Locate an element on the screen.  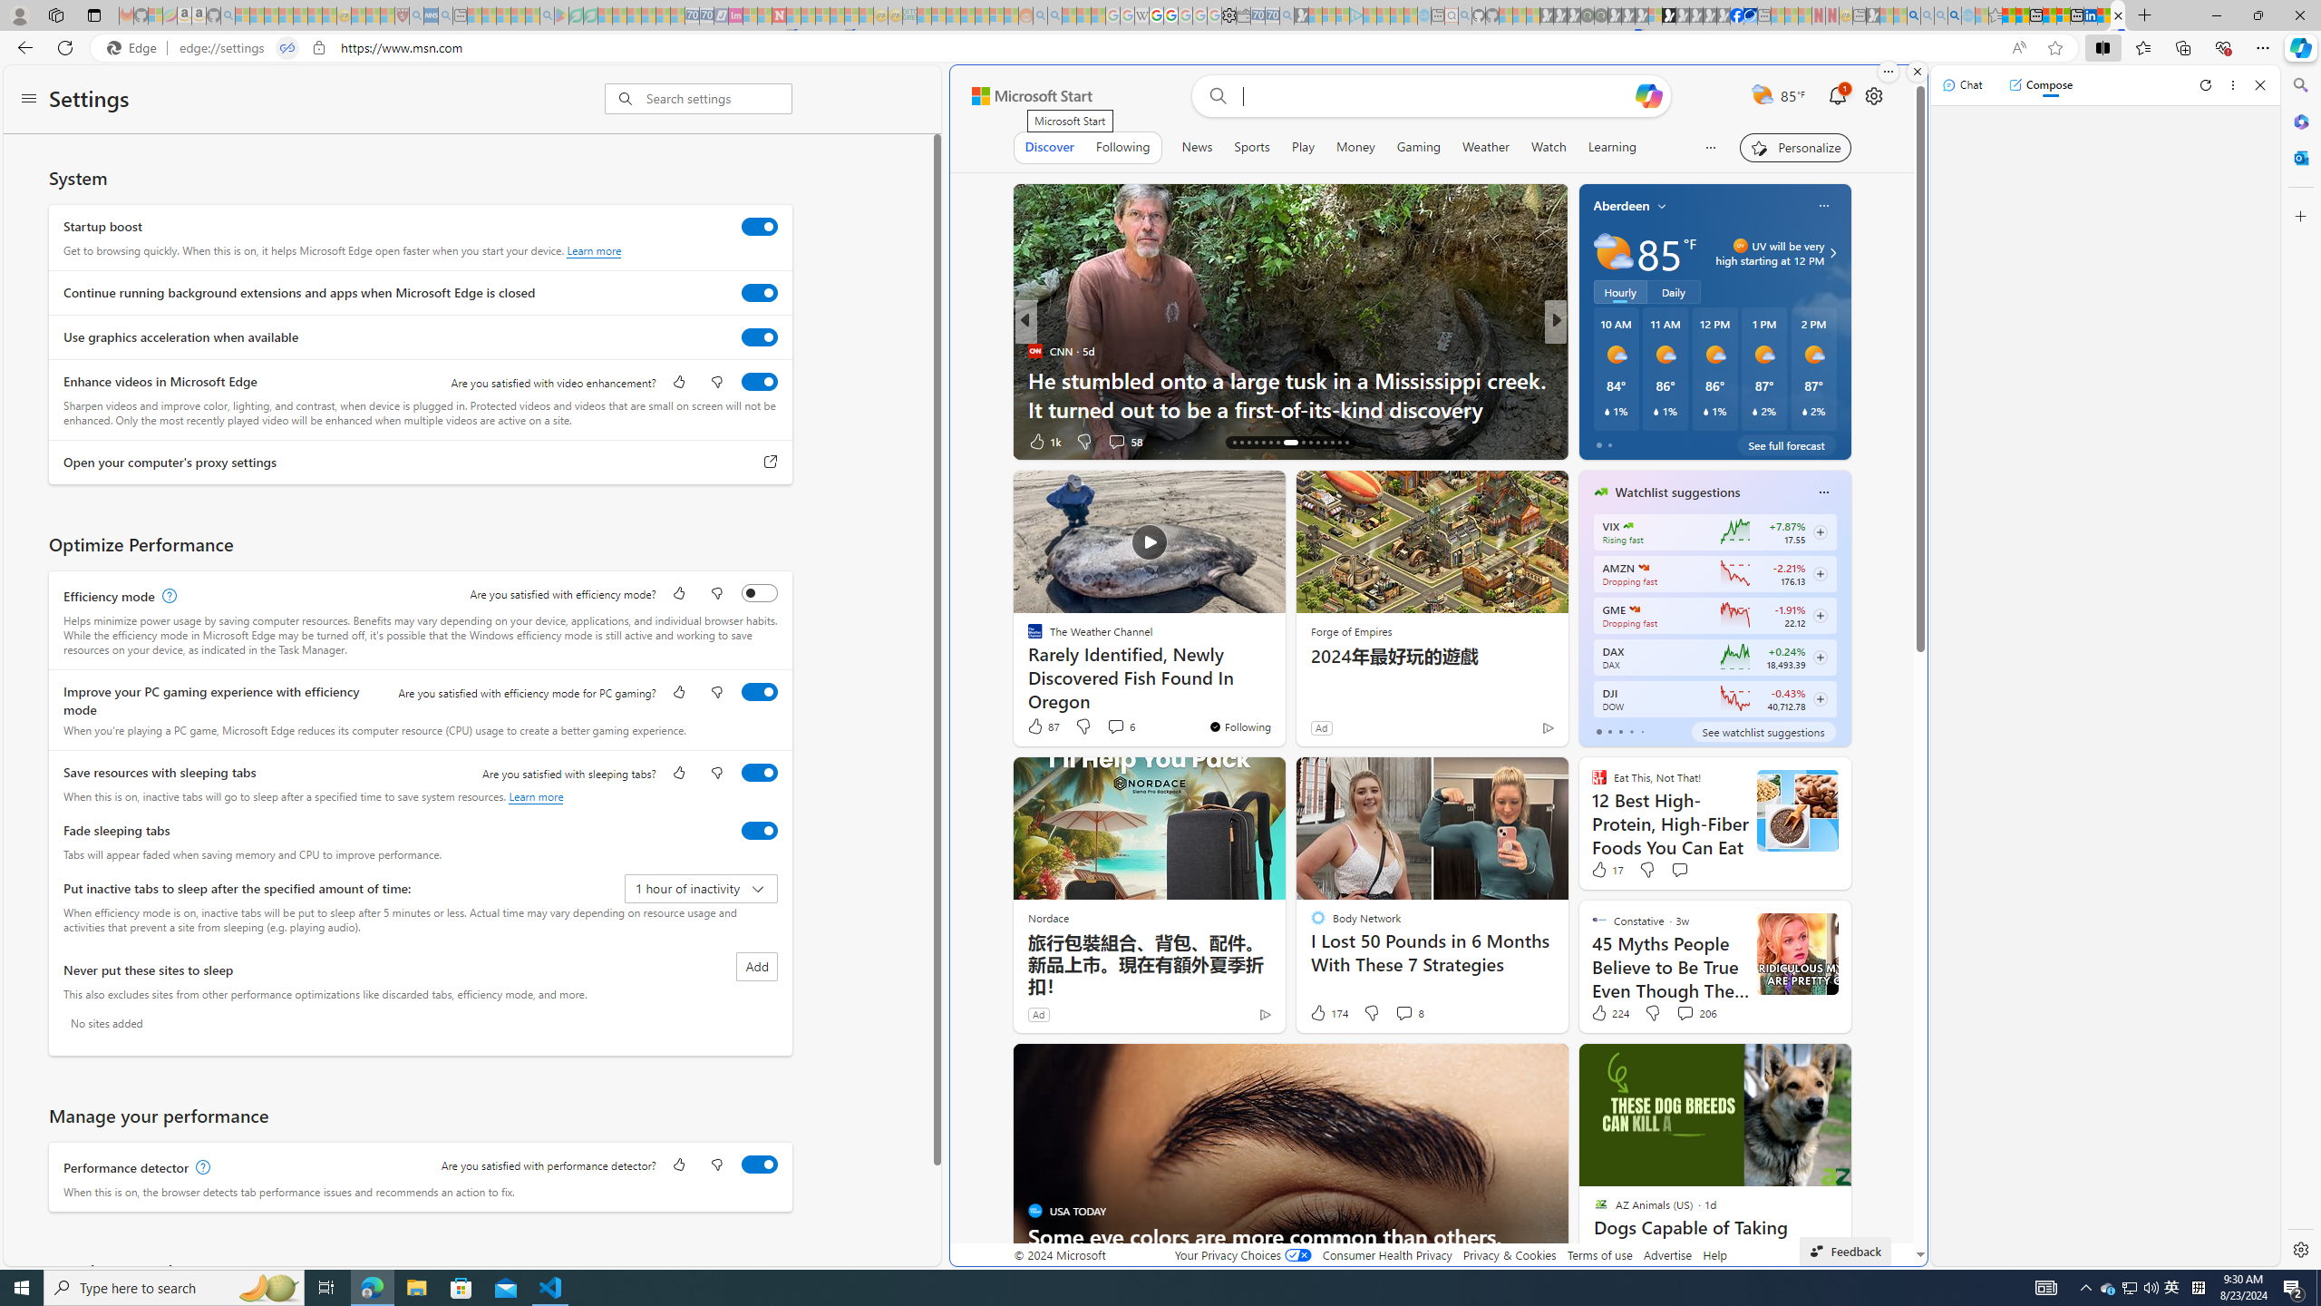
354 Like is located at coordinates (1606, 441).